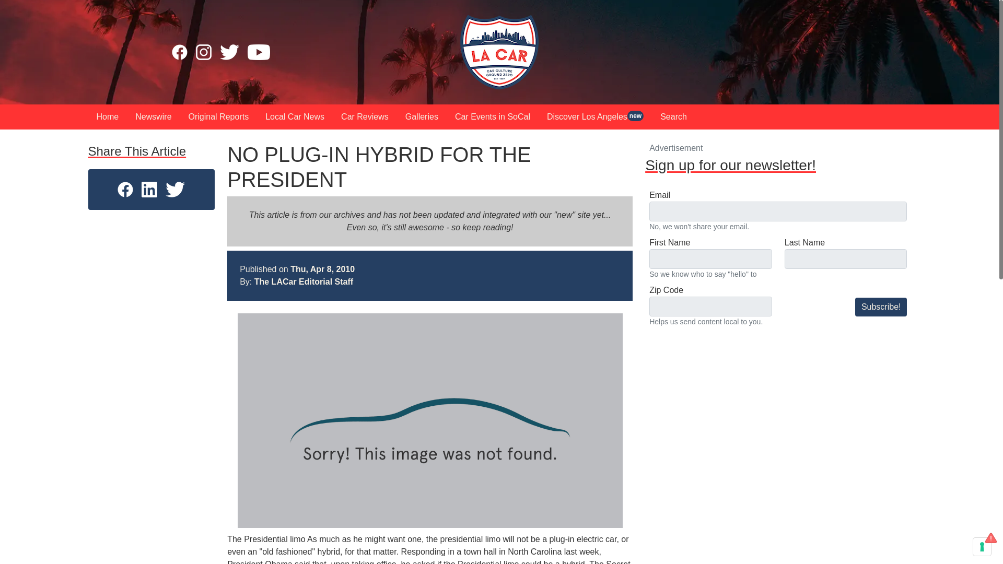 The width and height of the screenshot is (1003, 564). I want to click on Discover Los Angelesnew, so click(596, 117).